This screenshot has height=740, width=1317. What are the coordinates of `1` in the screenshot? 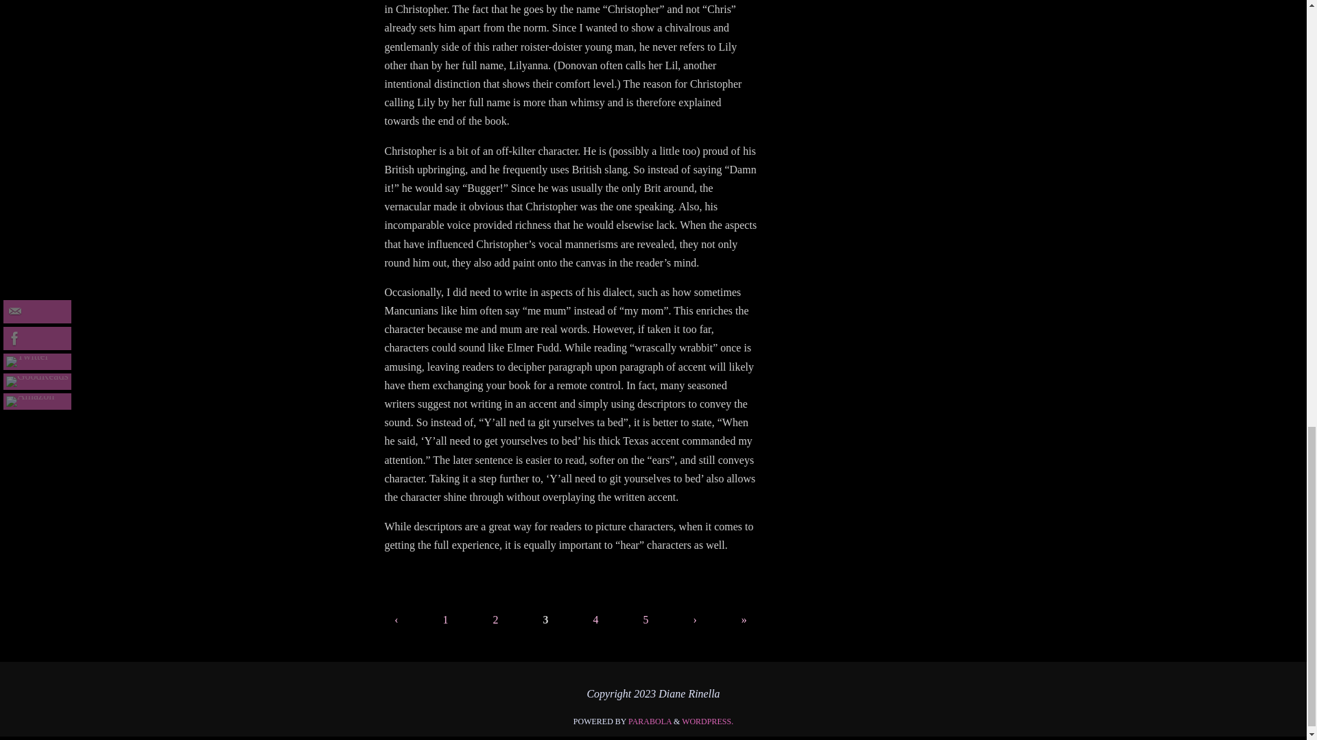 It's located at (446, 619).